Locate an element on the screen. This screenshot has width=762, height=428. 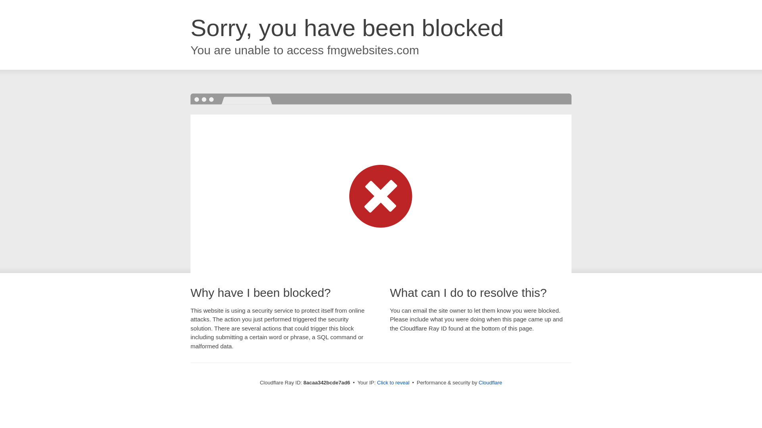
Click to reveal is located at coordinates (393, 383).